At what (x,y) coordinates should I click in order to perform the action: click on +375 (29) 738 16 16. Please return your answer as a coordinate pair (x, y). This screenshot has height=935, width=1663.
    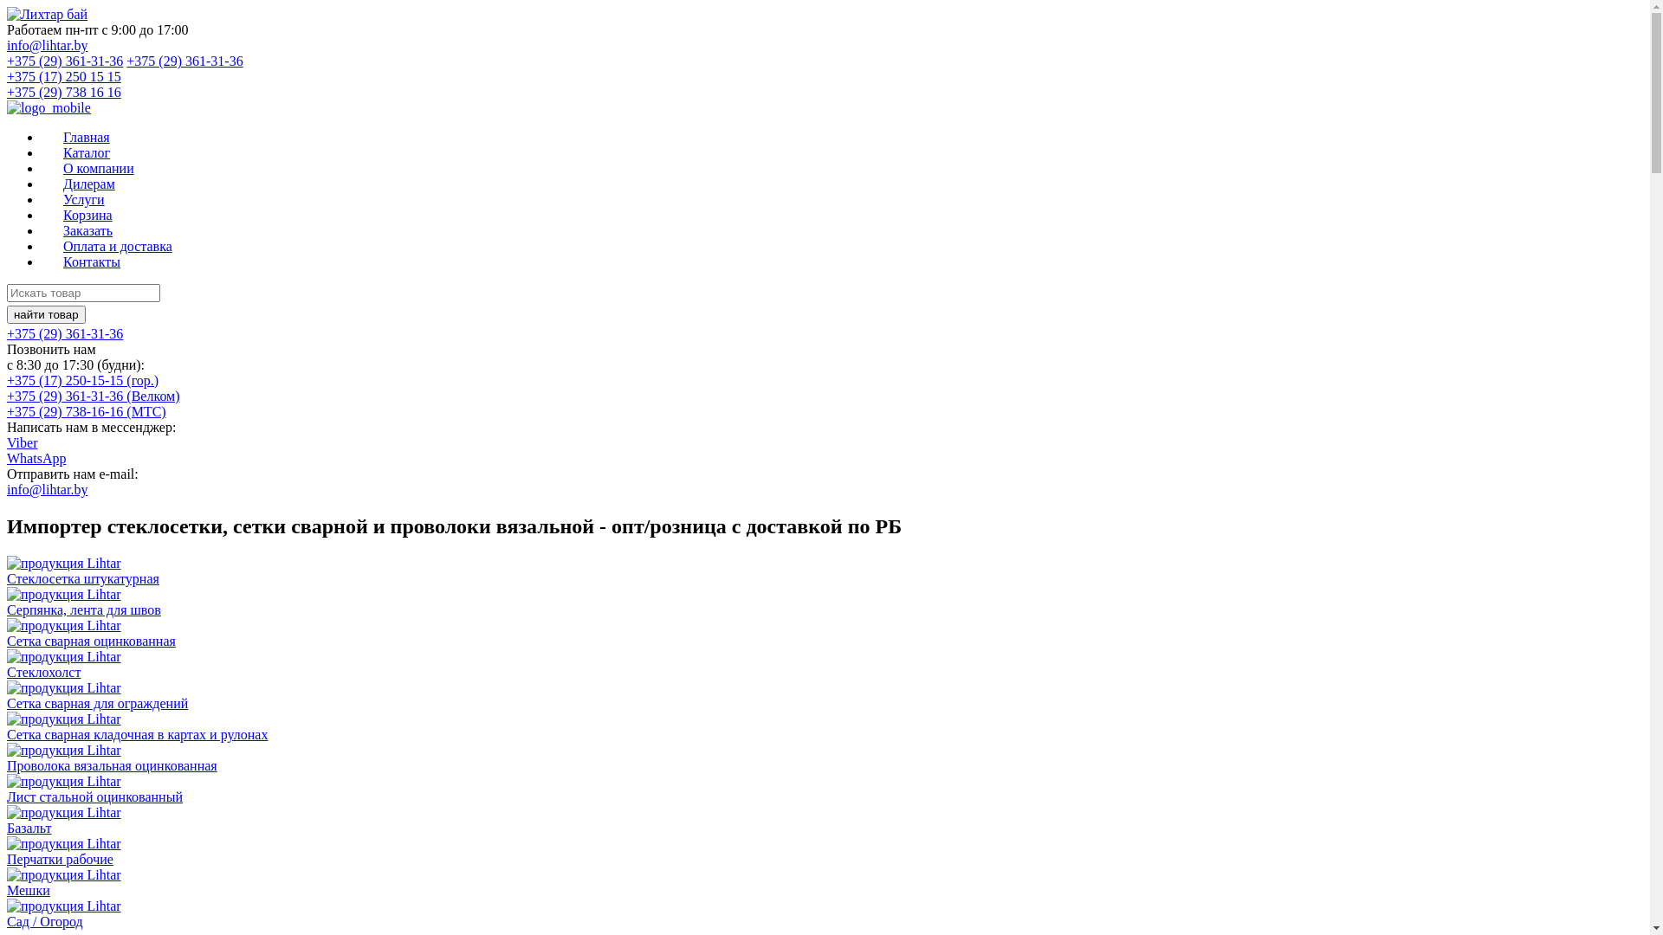
    Looking at the image, I should click on (64, 92).